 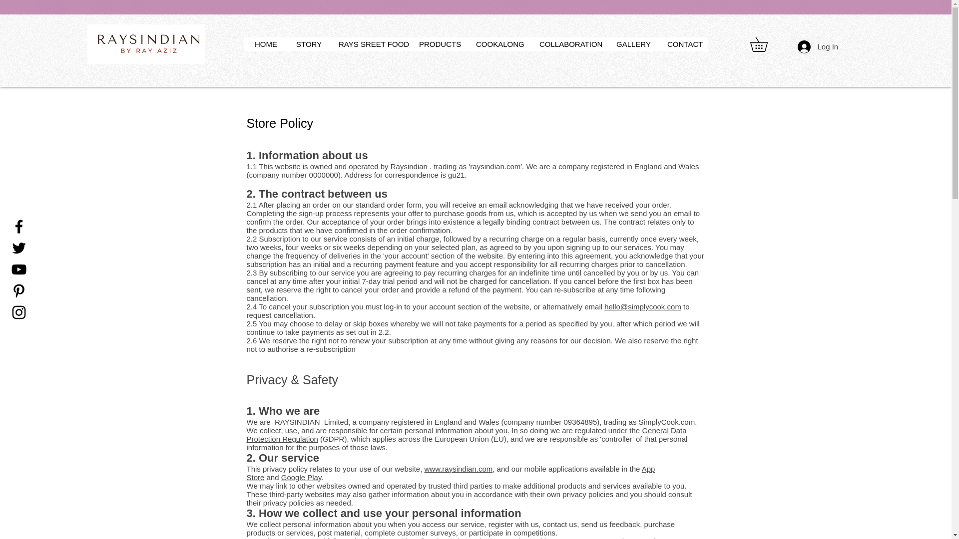 What do you see at coordinates (369, 44) in the screenshot?
I see `RAYS SREET FOOD` at bounding box center [369, 44].